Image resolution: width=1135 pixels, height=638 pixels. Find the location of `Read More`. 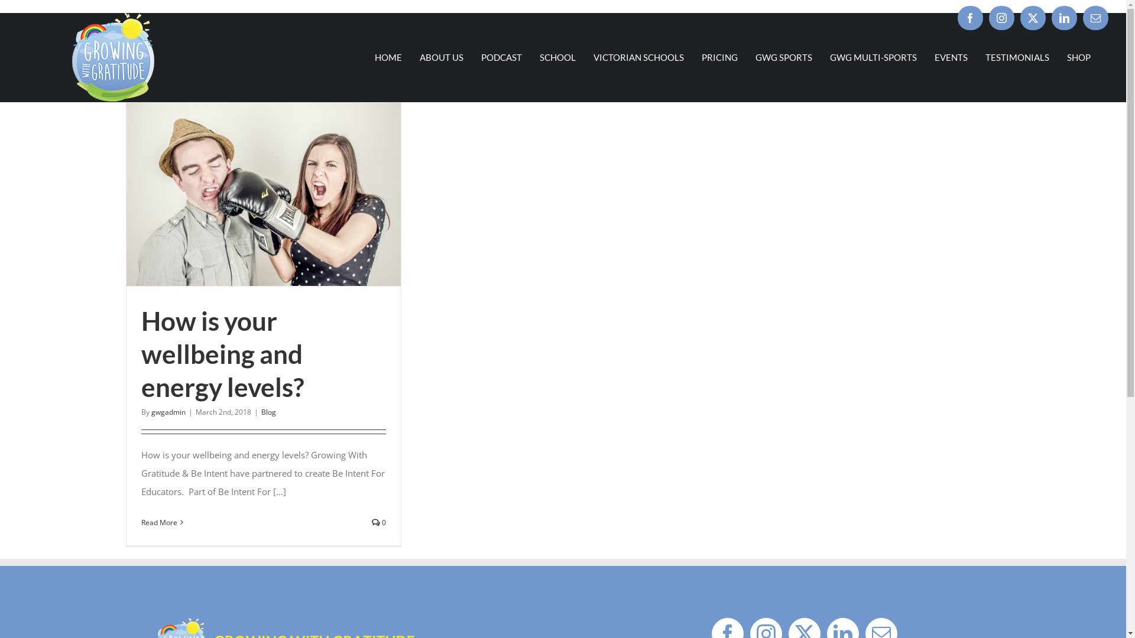

Read More is located at coordinates (158, 522).